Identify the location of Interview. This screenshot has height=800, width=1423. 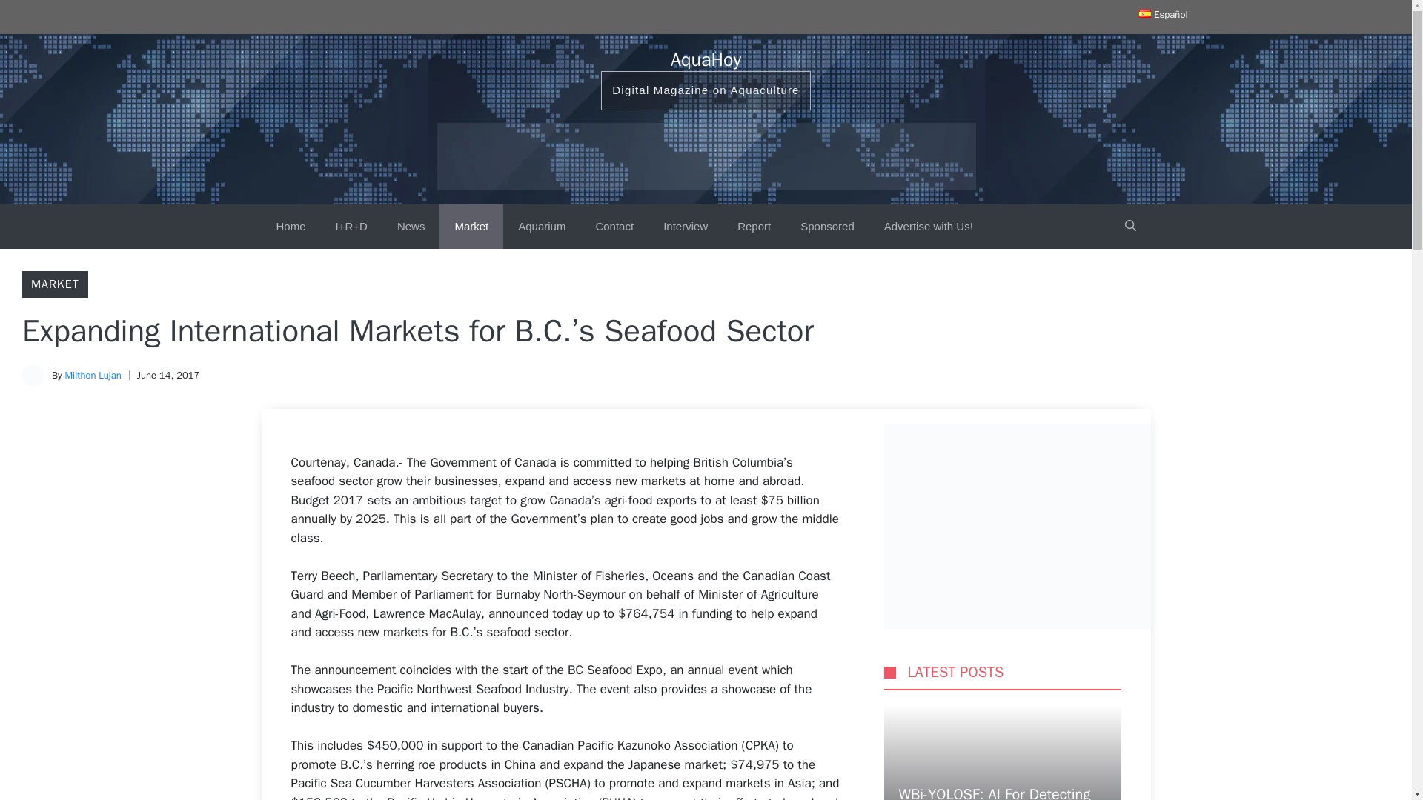
(686, 227).